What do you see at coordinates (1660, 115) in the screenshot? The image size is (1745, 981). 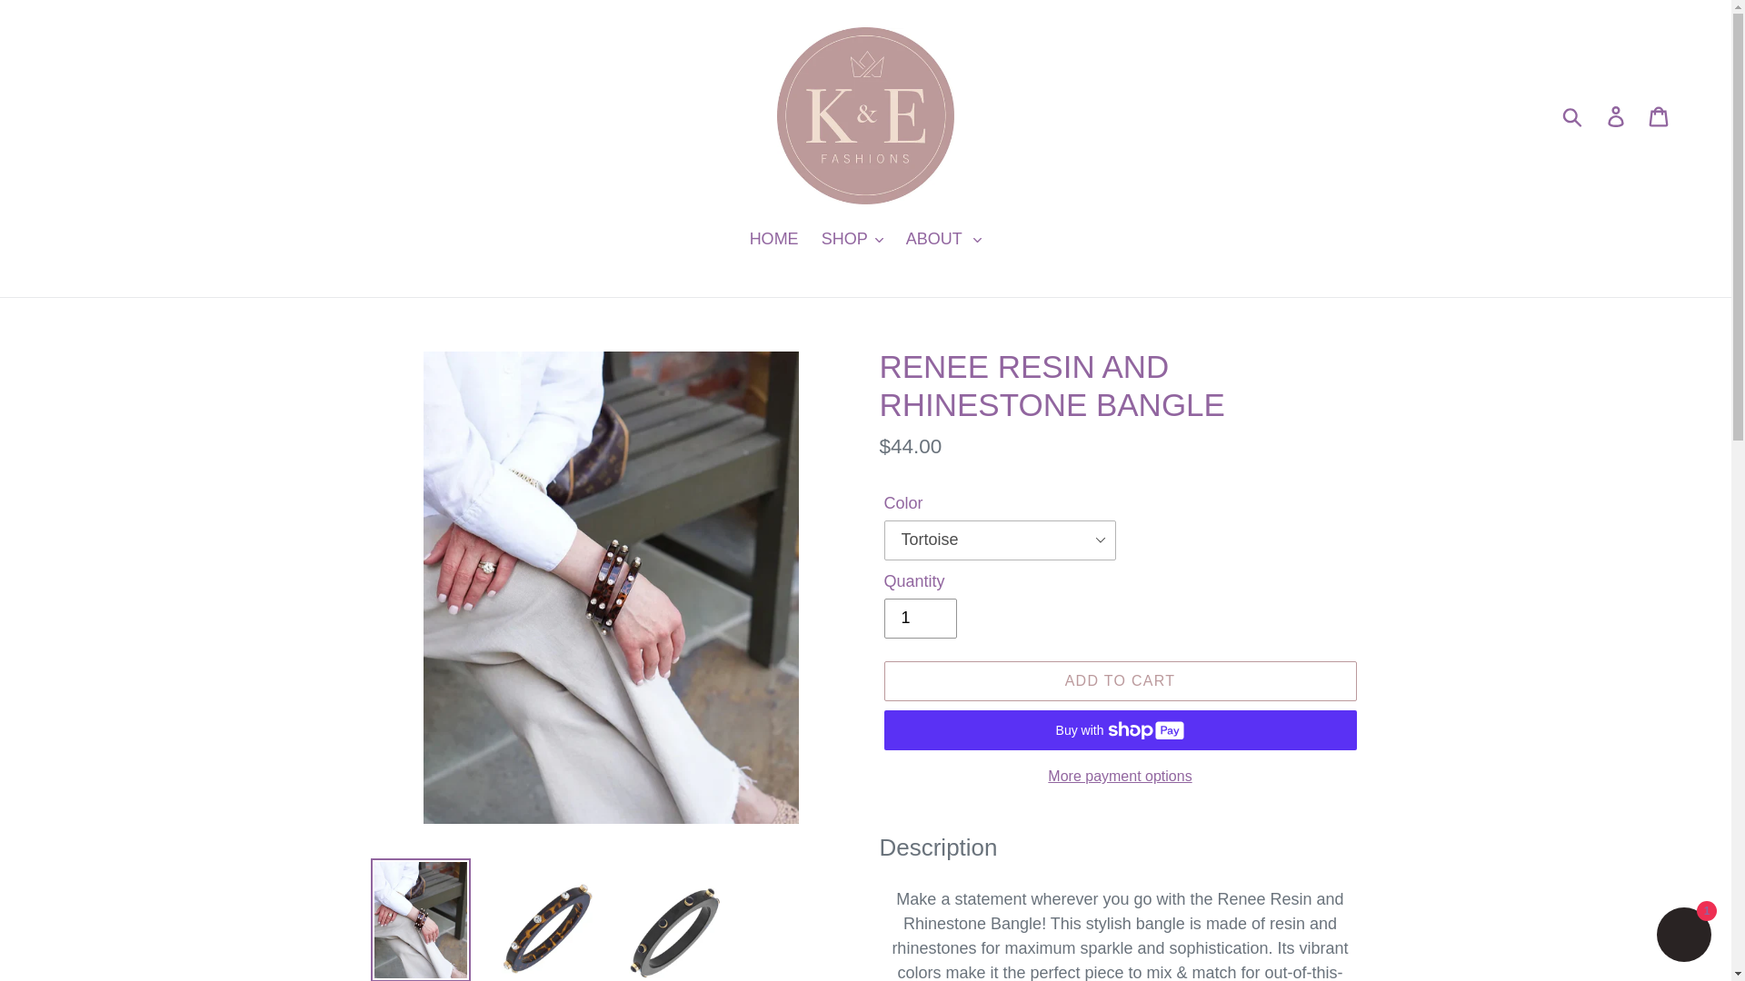 I see `Cart` at bounding box center [1660, 115].